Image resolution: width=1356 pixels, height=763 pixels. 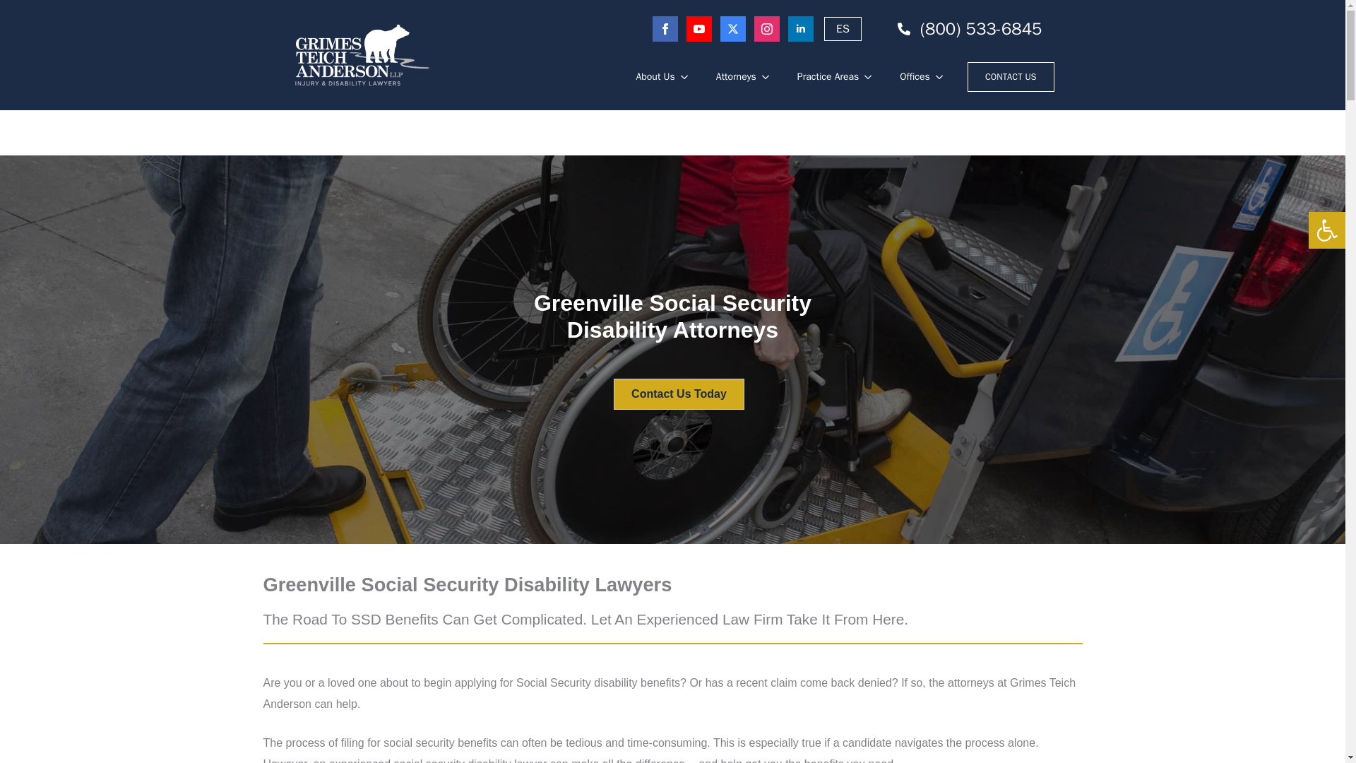 What do you see at coordinates (843, 28) in the screenshot?
I see `ES` at bounding box center [843, 28].